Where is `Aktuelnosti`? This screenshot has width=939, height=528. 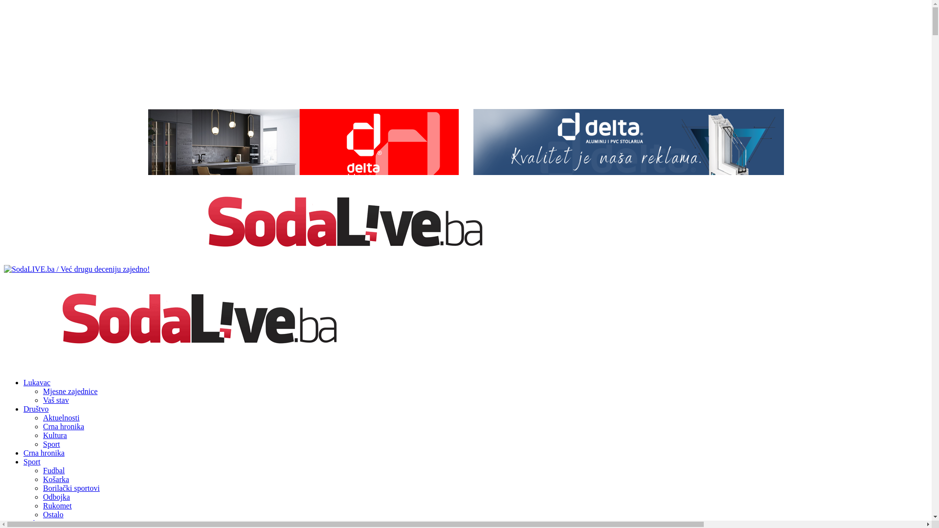
Aktuelnosti is located at coordinates (62, 418).